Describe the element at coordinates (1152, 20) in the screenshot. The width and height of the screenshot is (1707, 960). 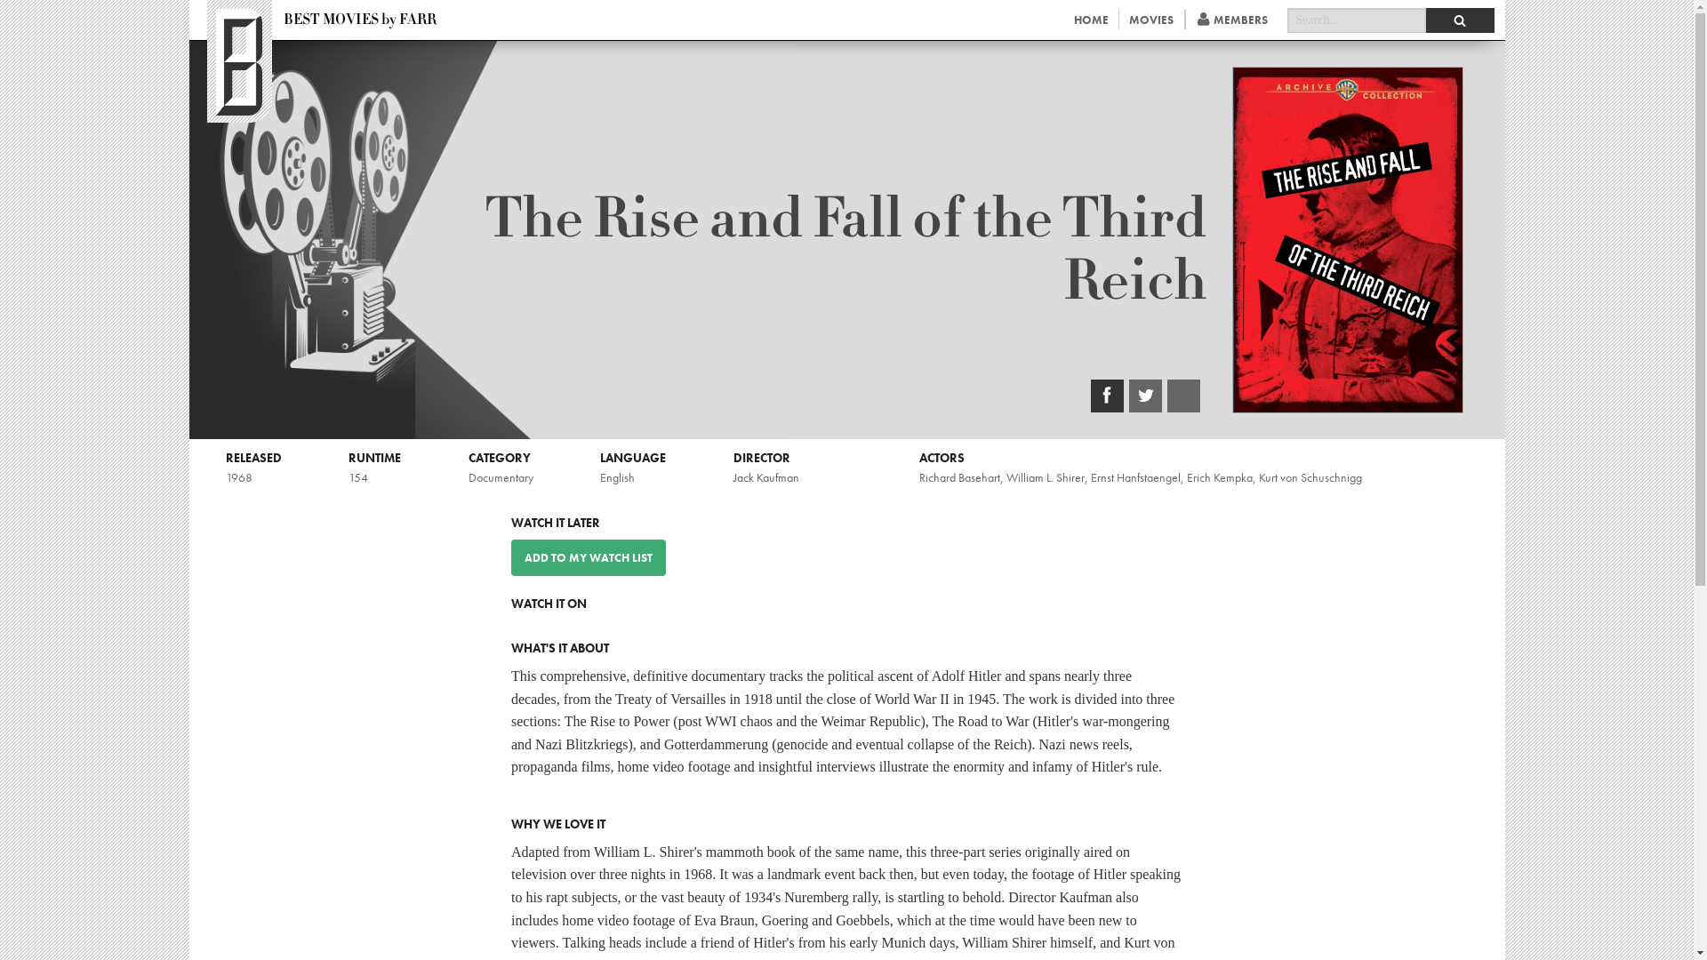
I see `MOVIES` at that location.